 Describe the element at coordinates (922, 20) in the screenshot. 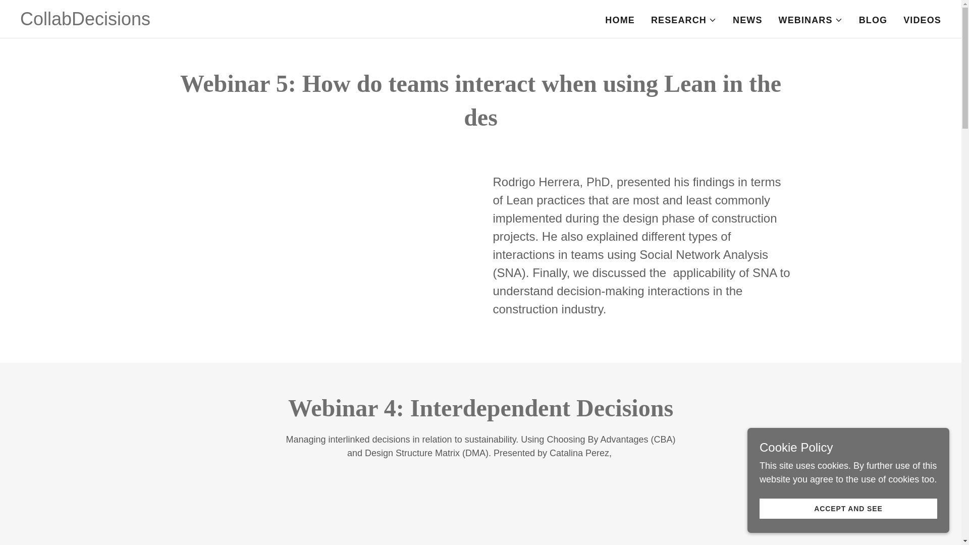

I see `VIDEOS` at that location.